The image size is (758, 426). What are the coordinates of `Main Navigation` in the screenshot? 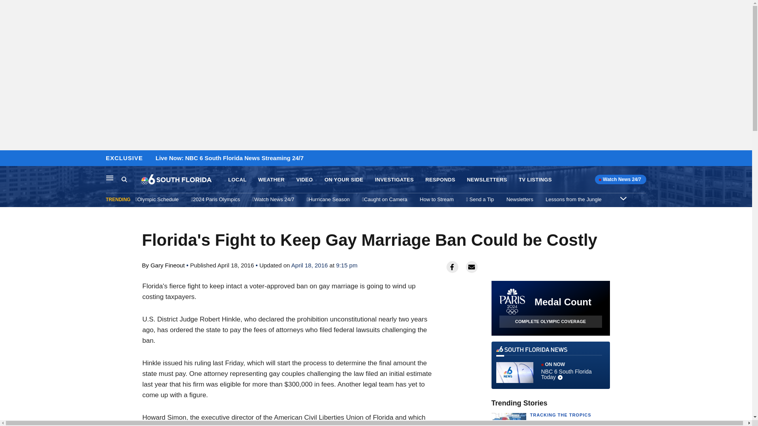 It's located at (110, 177).